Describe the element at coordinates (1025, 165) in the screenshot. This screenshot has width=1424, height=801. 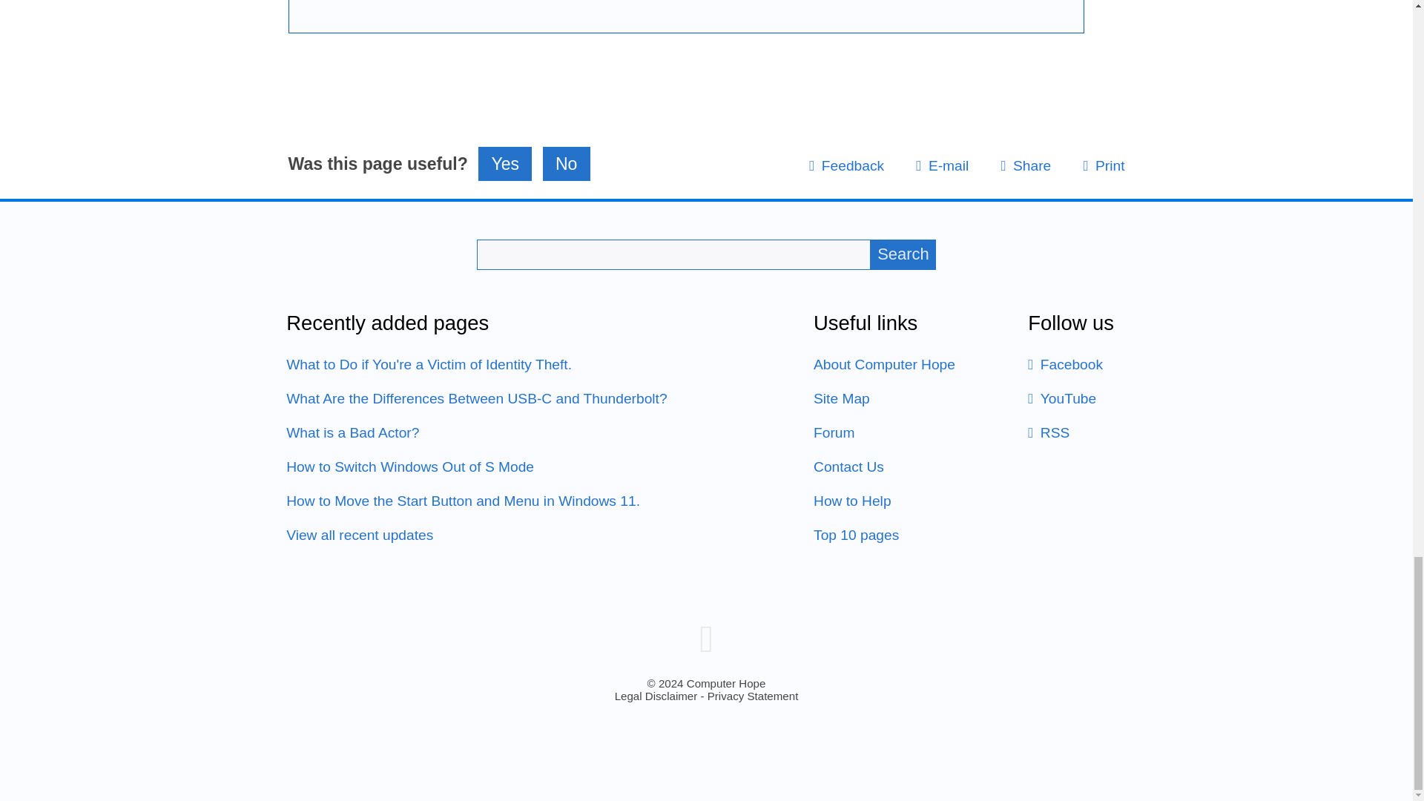
I see `Share this page with friends and social networks` at that location.